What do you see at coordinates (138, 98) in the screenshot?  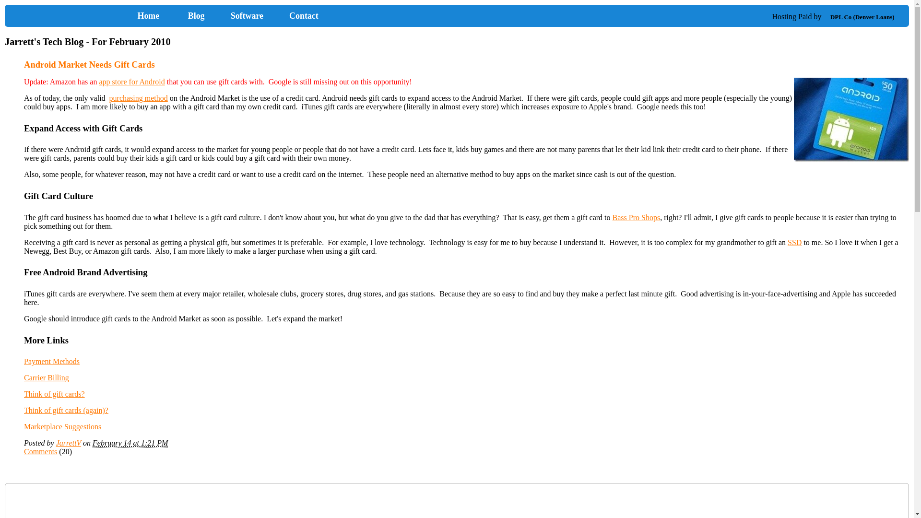 I see `purchasing method` at bounding box center [138, 98].